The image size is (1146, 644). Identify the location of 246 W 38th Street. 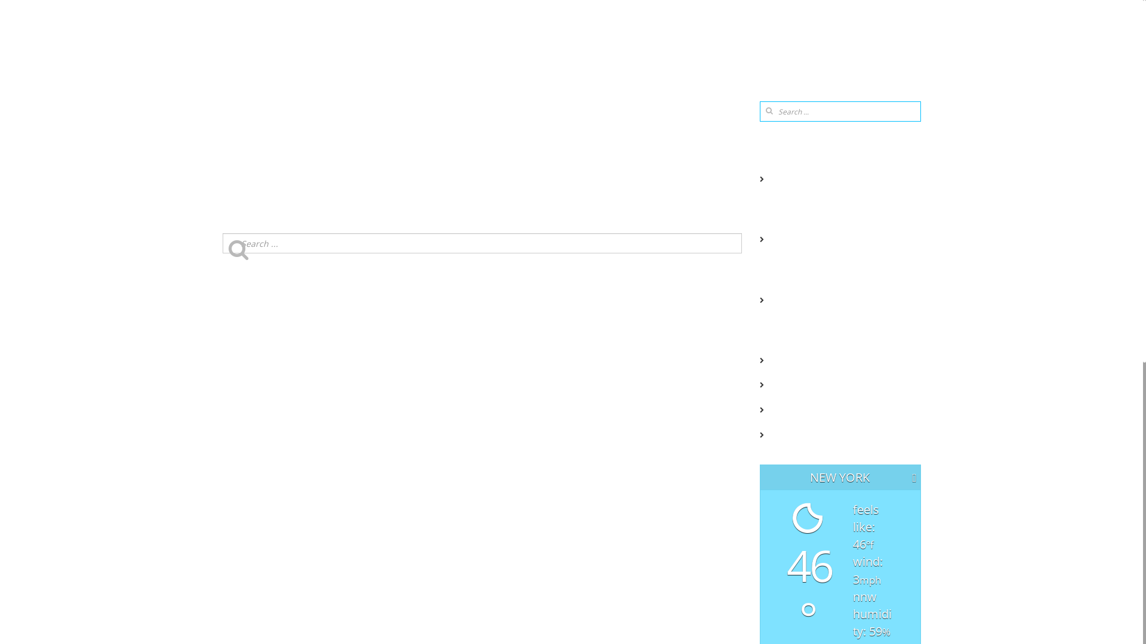
(796, 178).